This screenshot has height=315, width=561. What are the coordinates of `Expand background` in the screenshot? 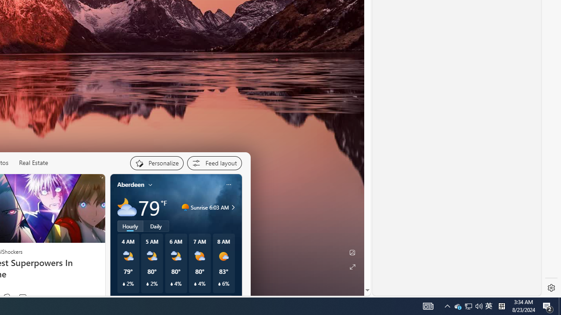 It's located at (352, 267).